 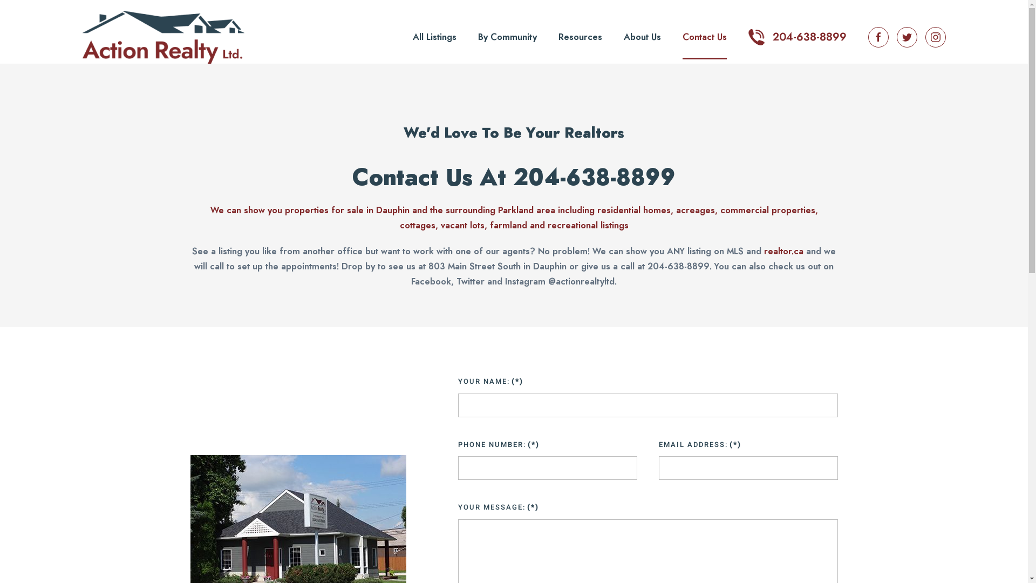 What do you see at coordinates (434, 37) in the screenshot?
I see `All Listings` at bounding box center [434, 37].